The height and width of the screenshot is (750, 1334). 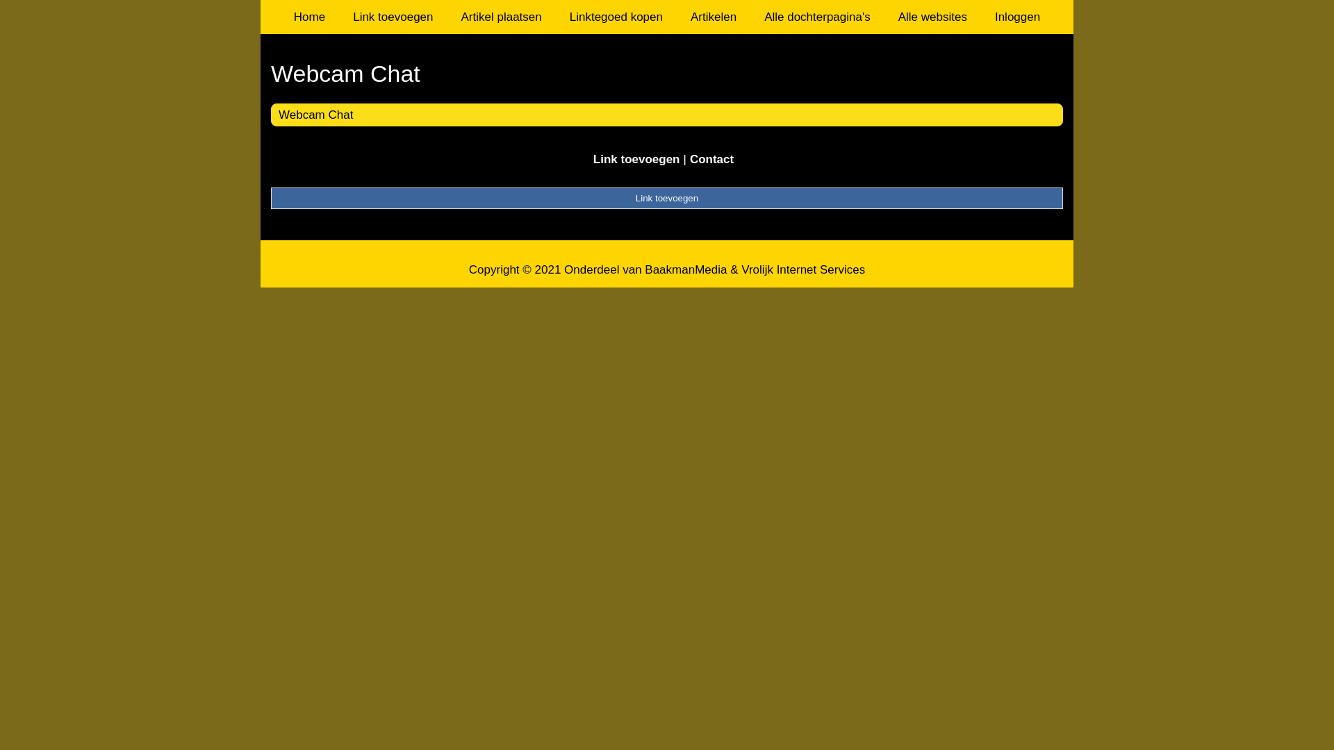 What do you see at coordinates (393, 17) in the screenshot?
I see `Link toevoegen` at bounding box center [393, 17].